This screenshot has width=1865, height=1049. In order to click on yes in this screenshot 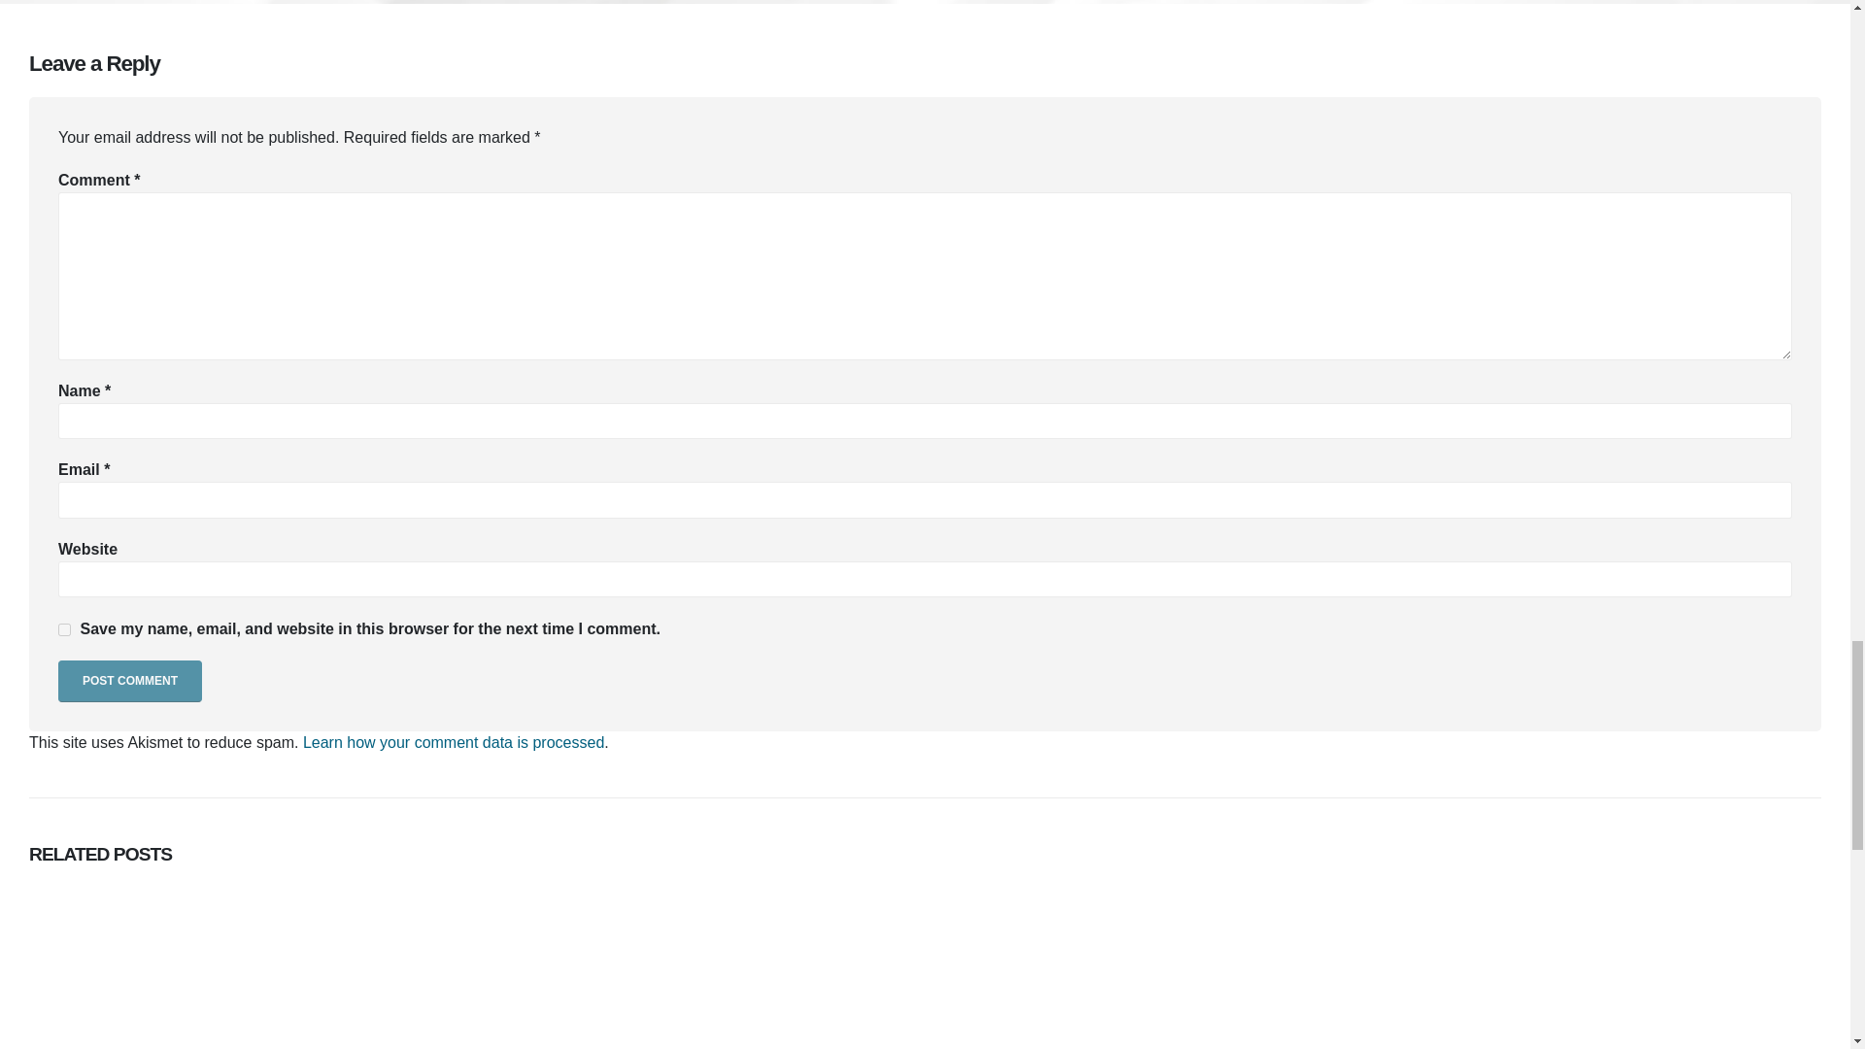, I will do `click(64, 629)`.